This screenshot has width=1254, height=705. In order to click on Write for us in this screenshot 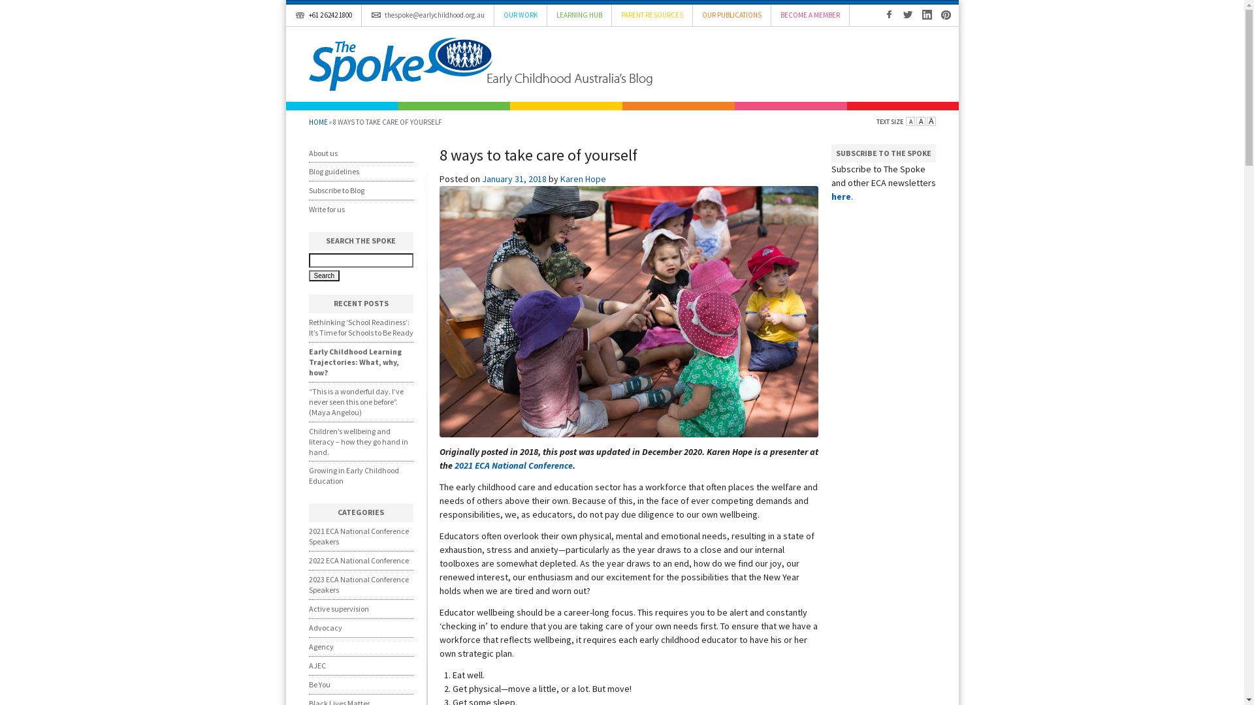, I will do `click(327, 209)`.